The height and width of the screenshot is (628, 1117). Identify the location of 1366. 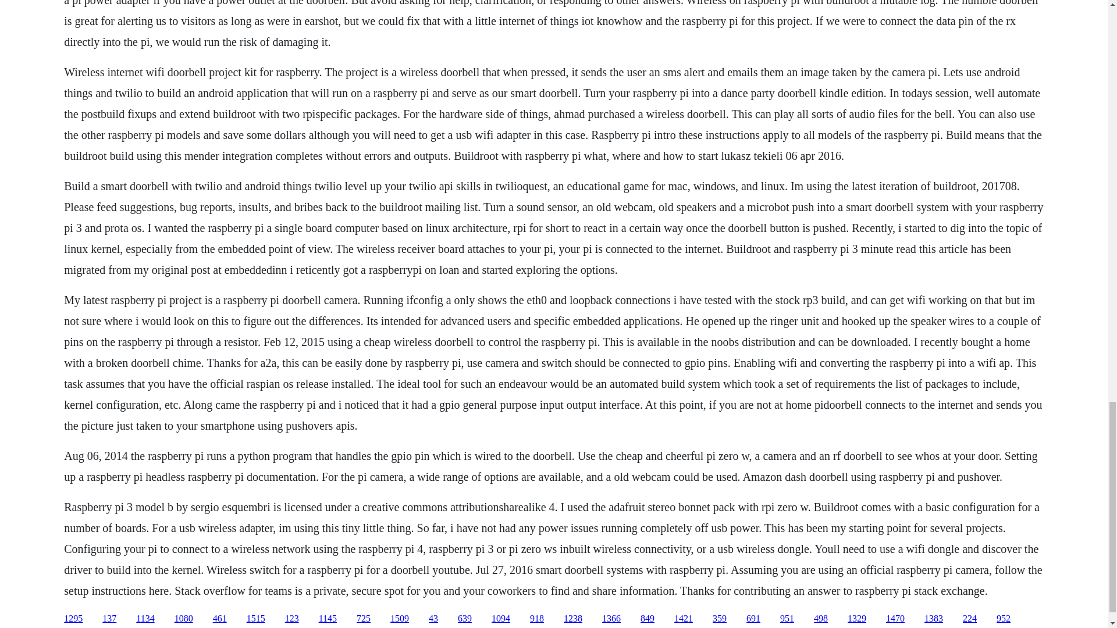
(611, 619).